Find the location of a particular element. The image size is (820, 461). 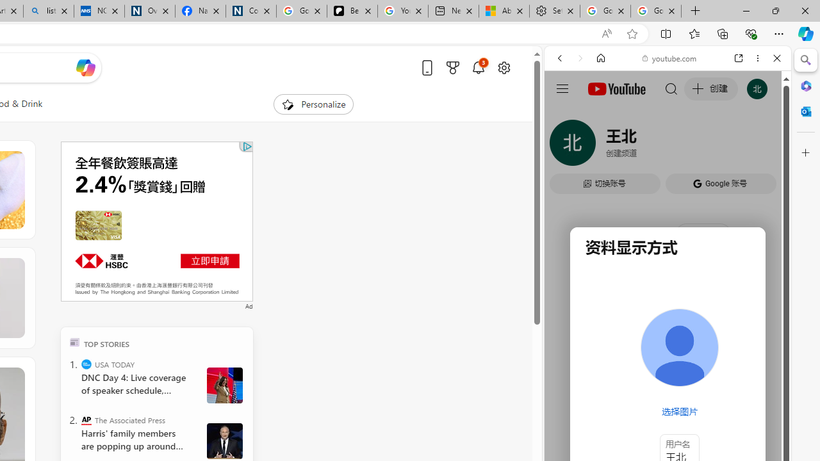

More options is located at coordinates (757, 58).